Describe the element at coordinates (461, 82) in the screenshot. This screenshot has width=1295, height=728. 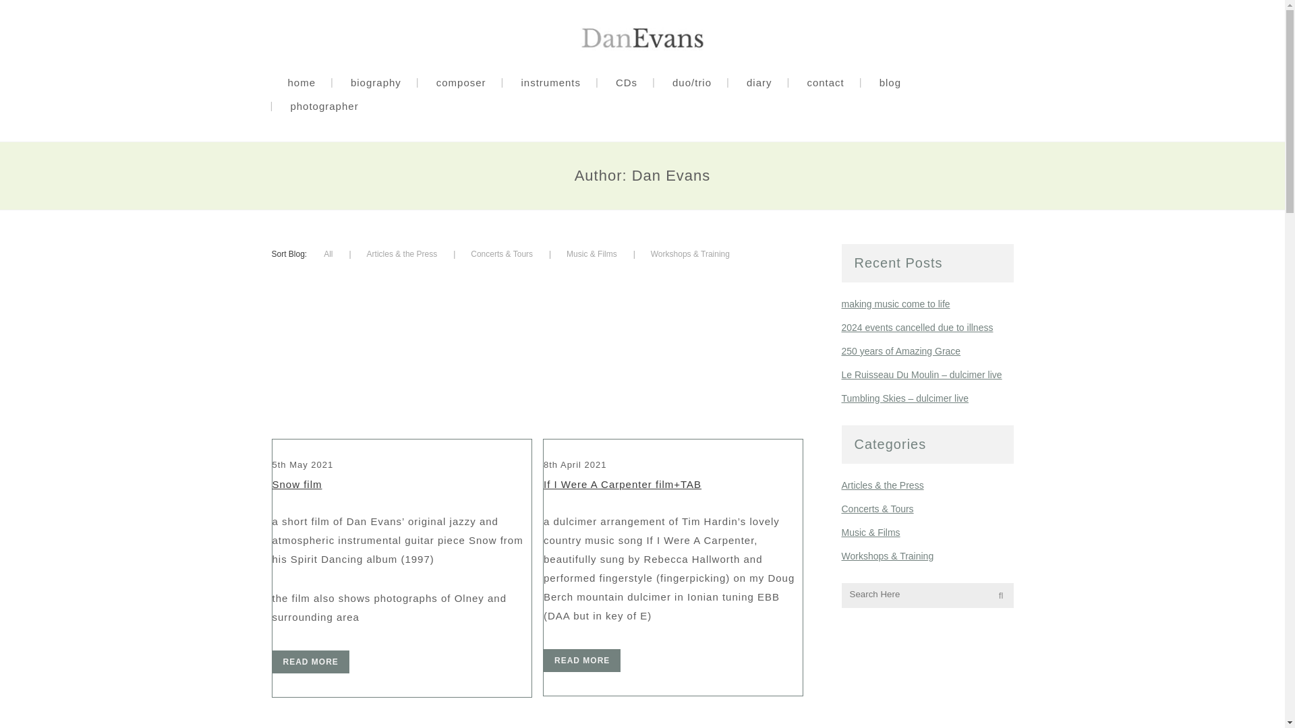
I see `composer` at that location.